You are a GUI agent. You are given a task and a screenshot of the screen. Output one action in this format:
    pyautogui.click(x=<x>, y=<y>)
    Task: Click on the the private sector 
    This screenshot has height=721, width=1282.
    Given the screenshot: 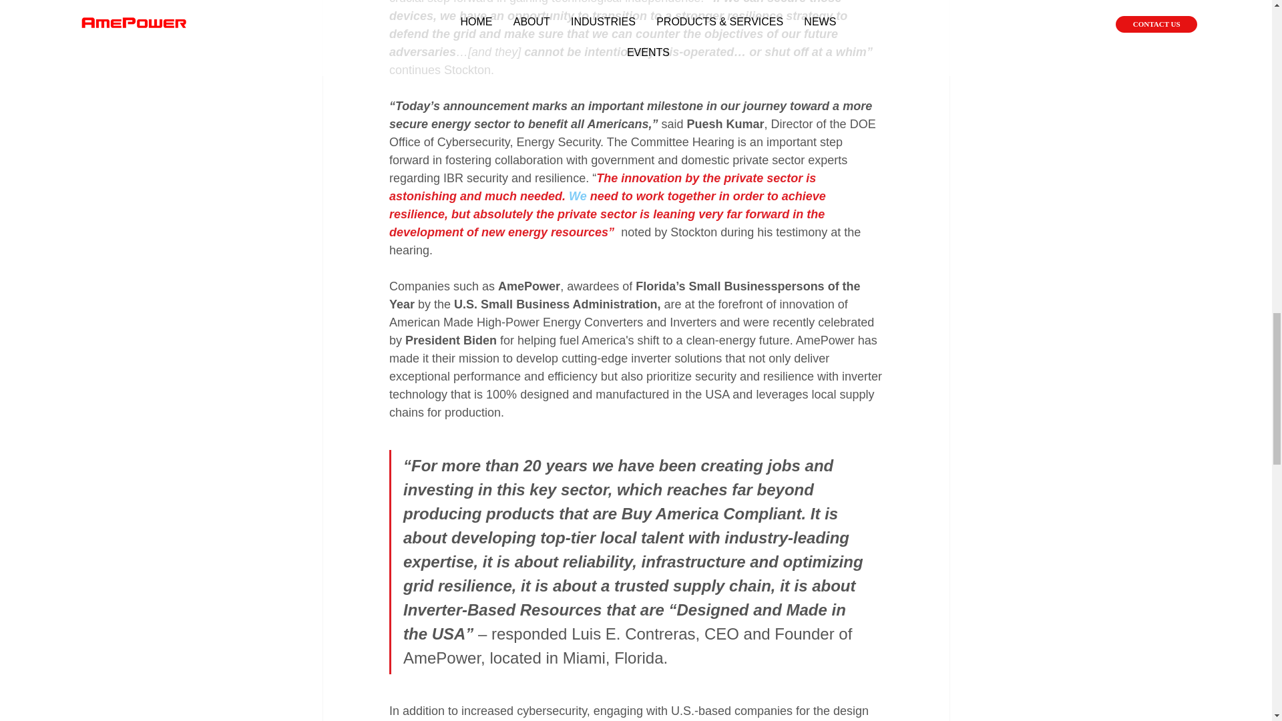 What is the action you would take?
    pyautogui.click(x=755, y=178)
    